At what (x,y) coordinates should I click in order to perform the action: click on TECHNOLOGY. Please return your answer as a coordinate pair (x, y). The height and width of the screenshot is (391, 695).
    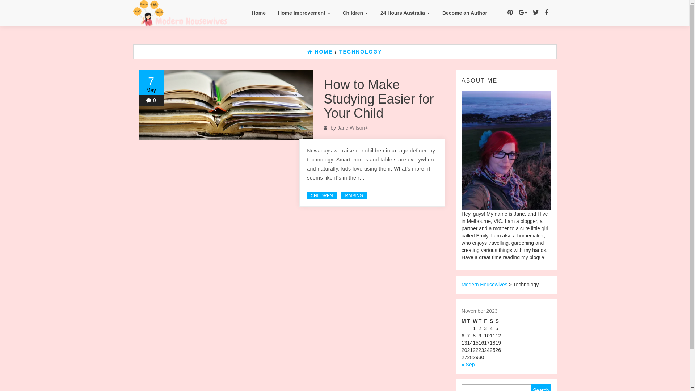
    Looking at the image, I should click on (361, 52).